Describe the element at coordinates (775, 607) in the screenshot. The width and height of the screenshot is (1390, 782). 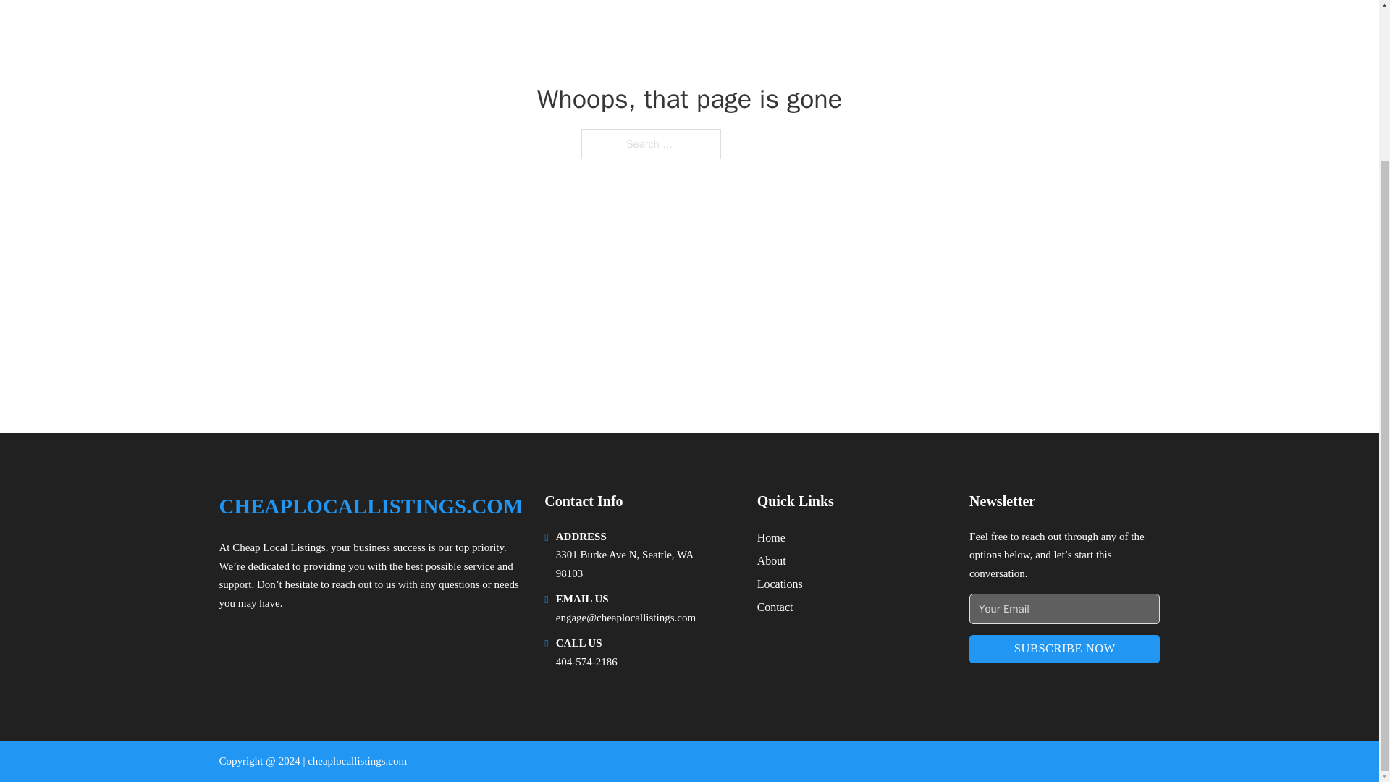
I see `Contact` at that location.